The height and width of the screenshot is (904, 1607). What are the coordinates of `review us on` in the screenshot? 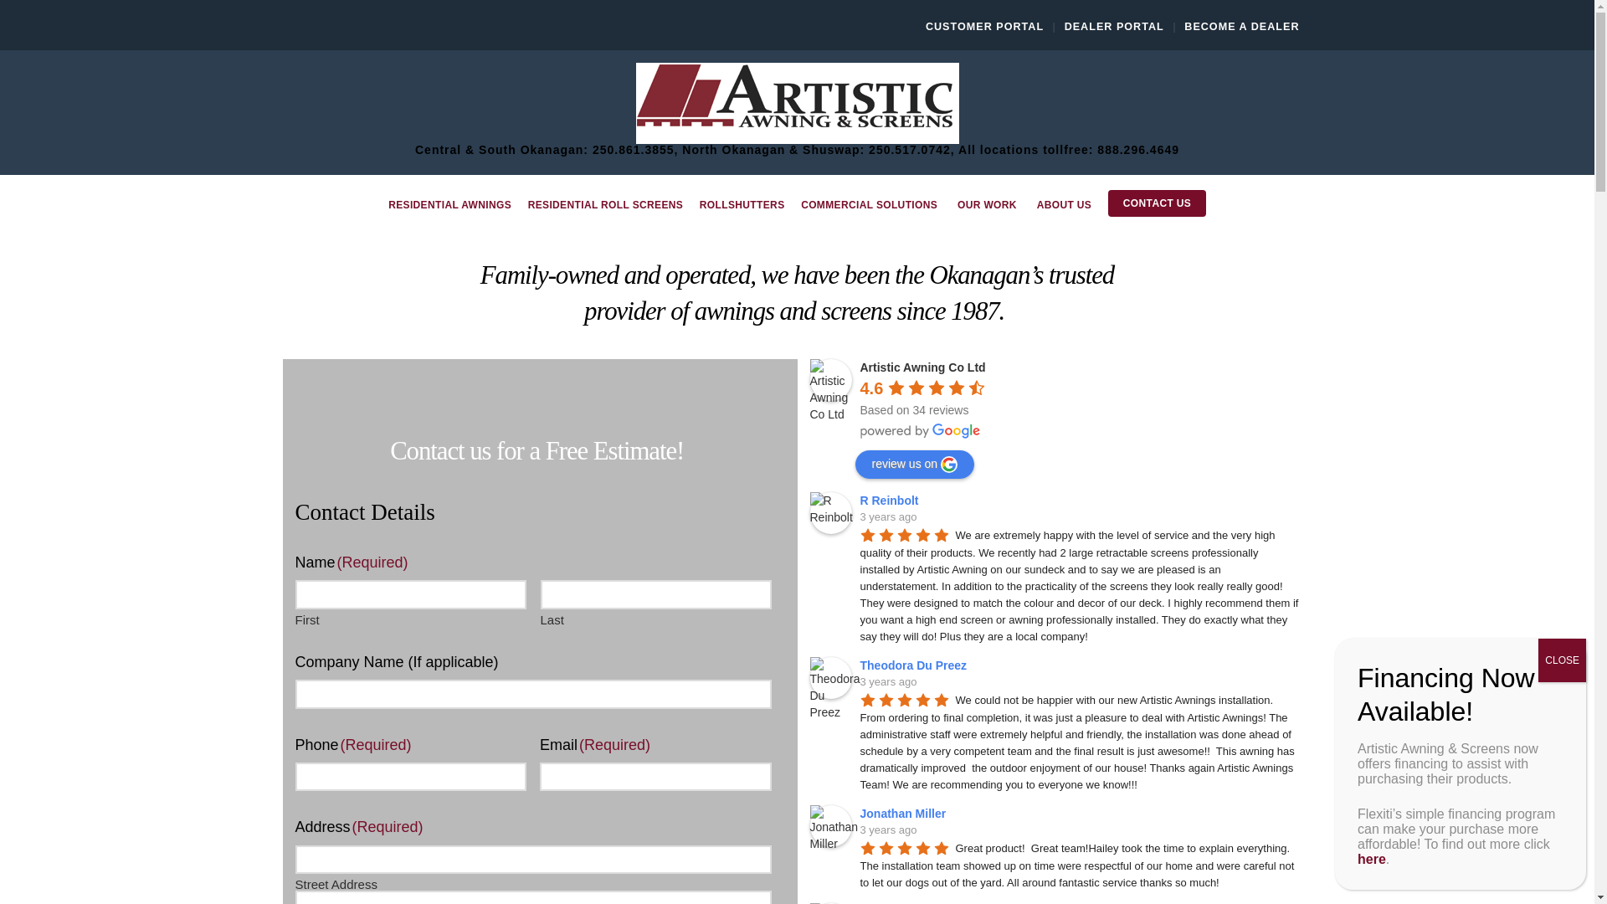 It's located at (915, 464).